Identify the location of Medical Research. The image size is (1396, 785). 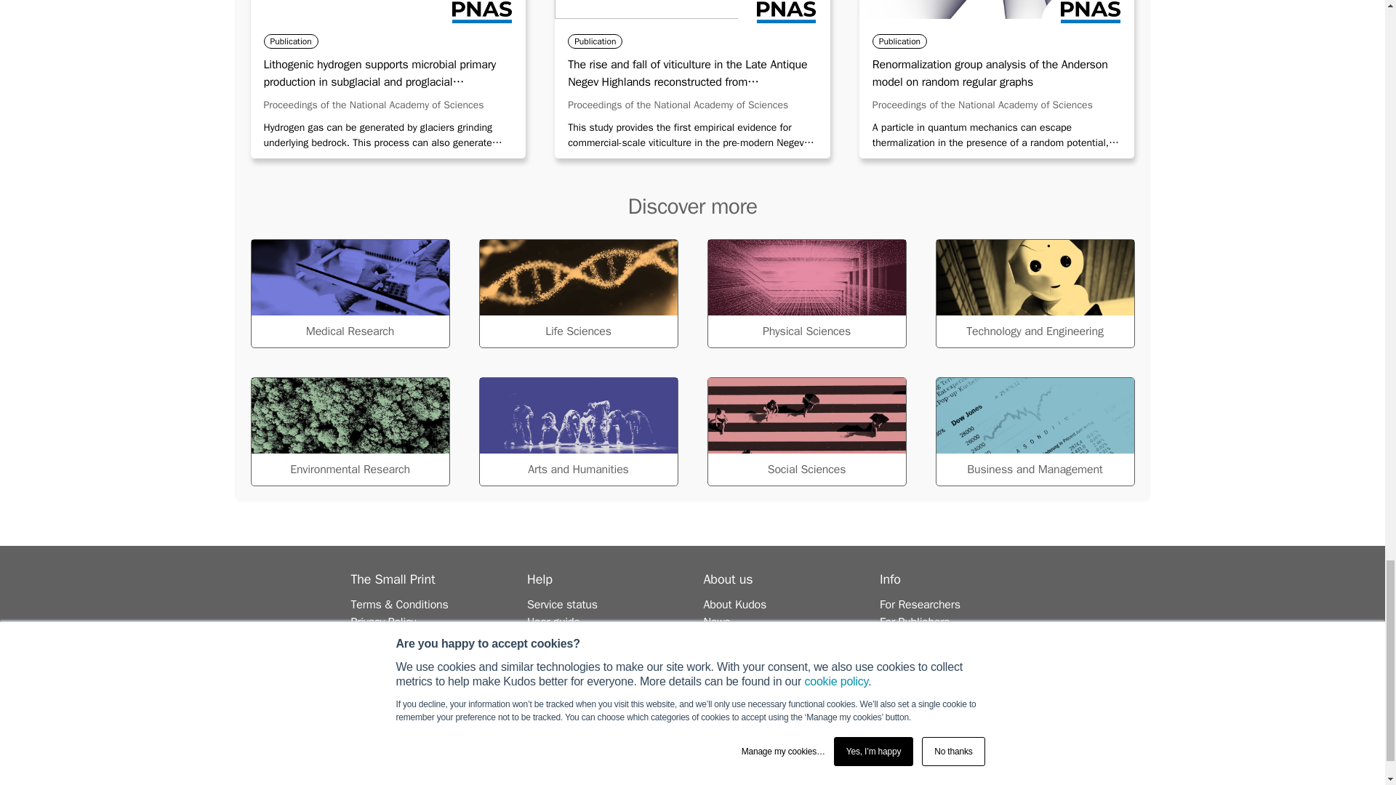
(349, 294).